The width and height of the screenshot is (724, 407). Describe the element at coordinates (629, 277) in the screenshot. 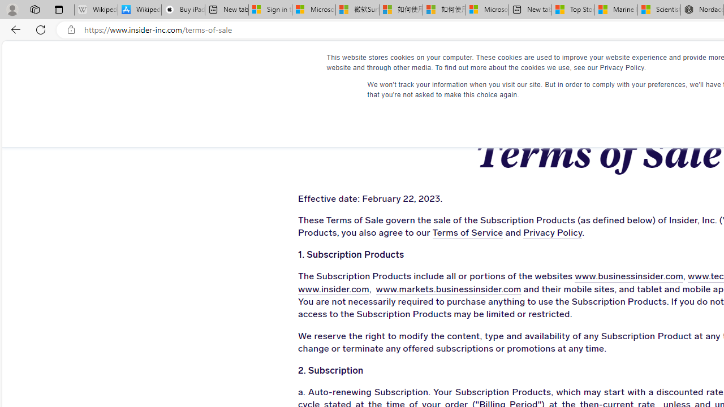

I see `www.businessinsider.com` at that location.